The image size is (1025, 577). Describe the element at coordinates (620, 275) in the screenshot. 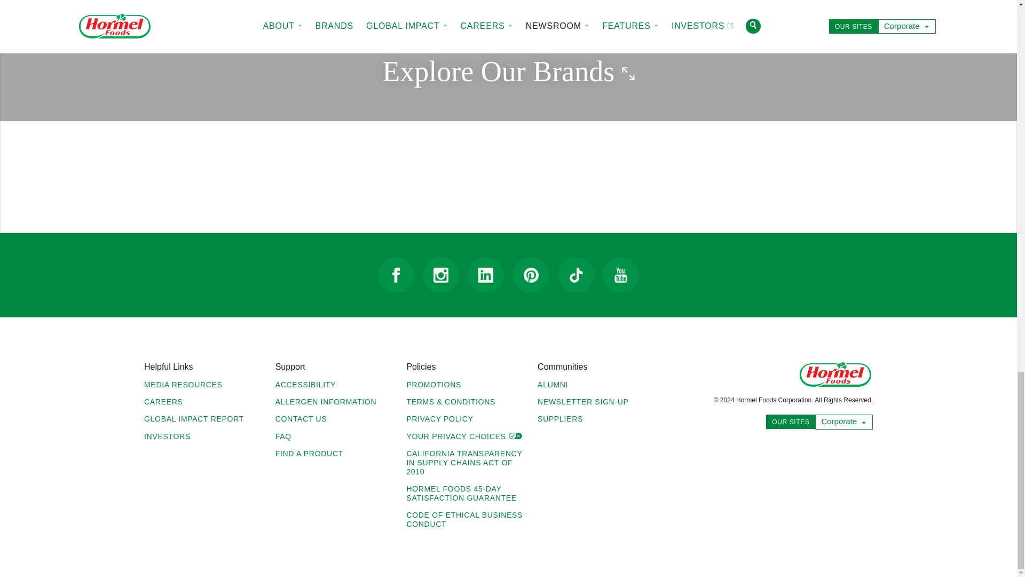

I see `Youtube` at that location.